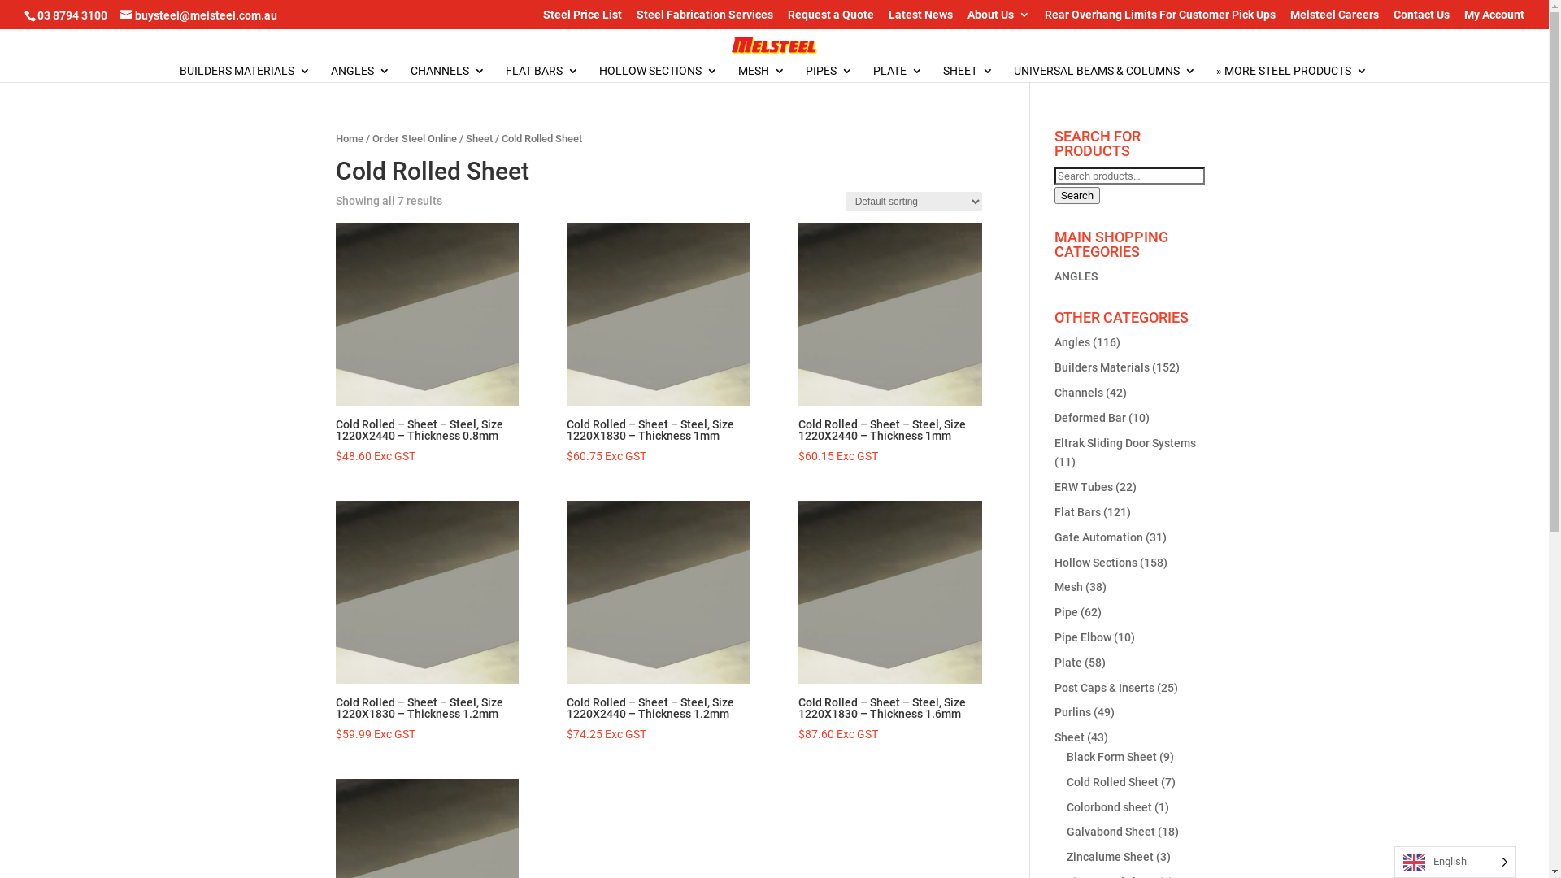  I want to click on Hollow Sections, so click(1096, 563).